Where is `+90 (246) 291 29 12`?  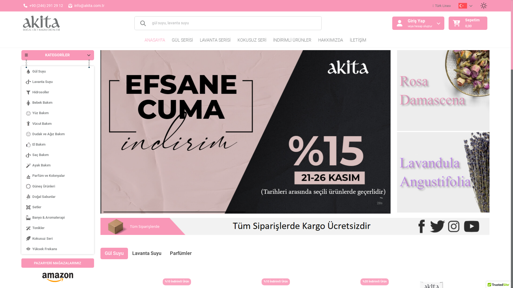 +90 (246) 291 29 12 is located at coordinates (46, 6).